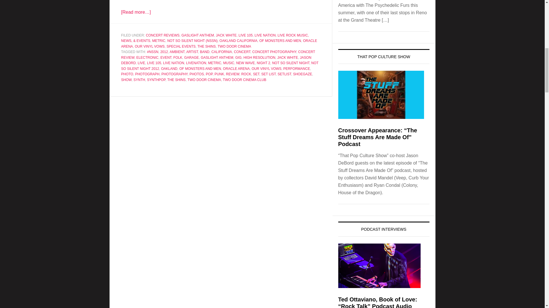 This screenshot has width=549, height=308. I want to click on LIVE 105, so click(245, 35).